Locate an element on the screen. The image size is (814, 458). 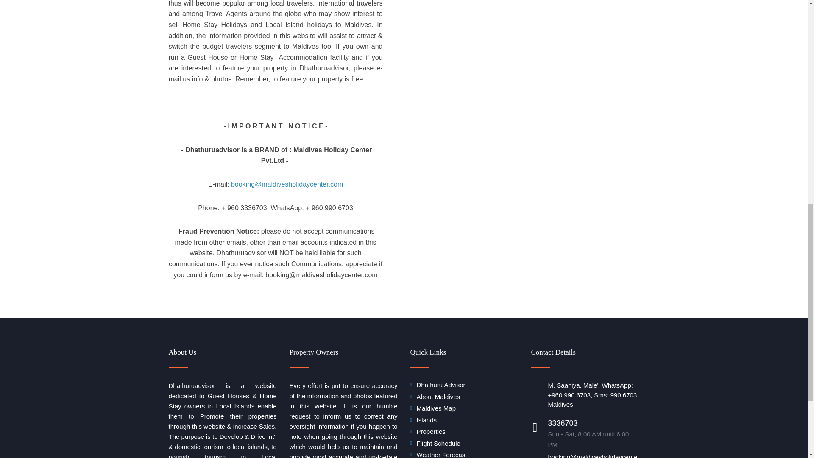
Properties is located at coordinates (431, 431).